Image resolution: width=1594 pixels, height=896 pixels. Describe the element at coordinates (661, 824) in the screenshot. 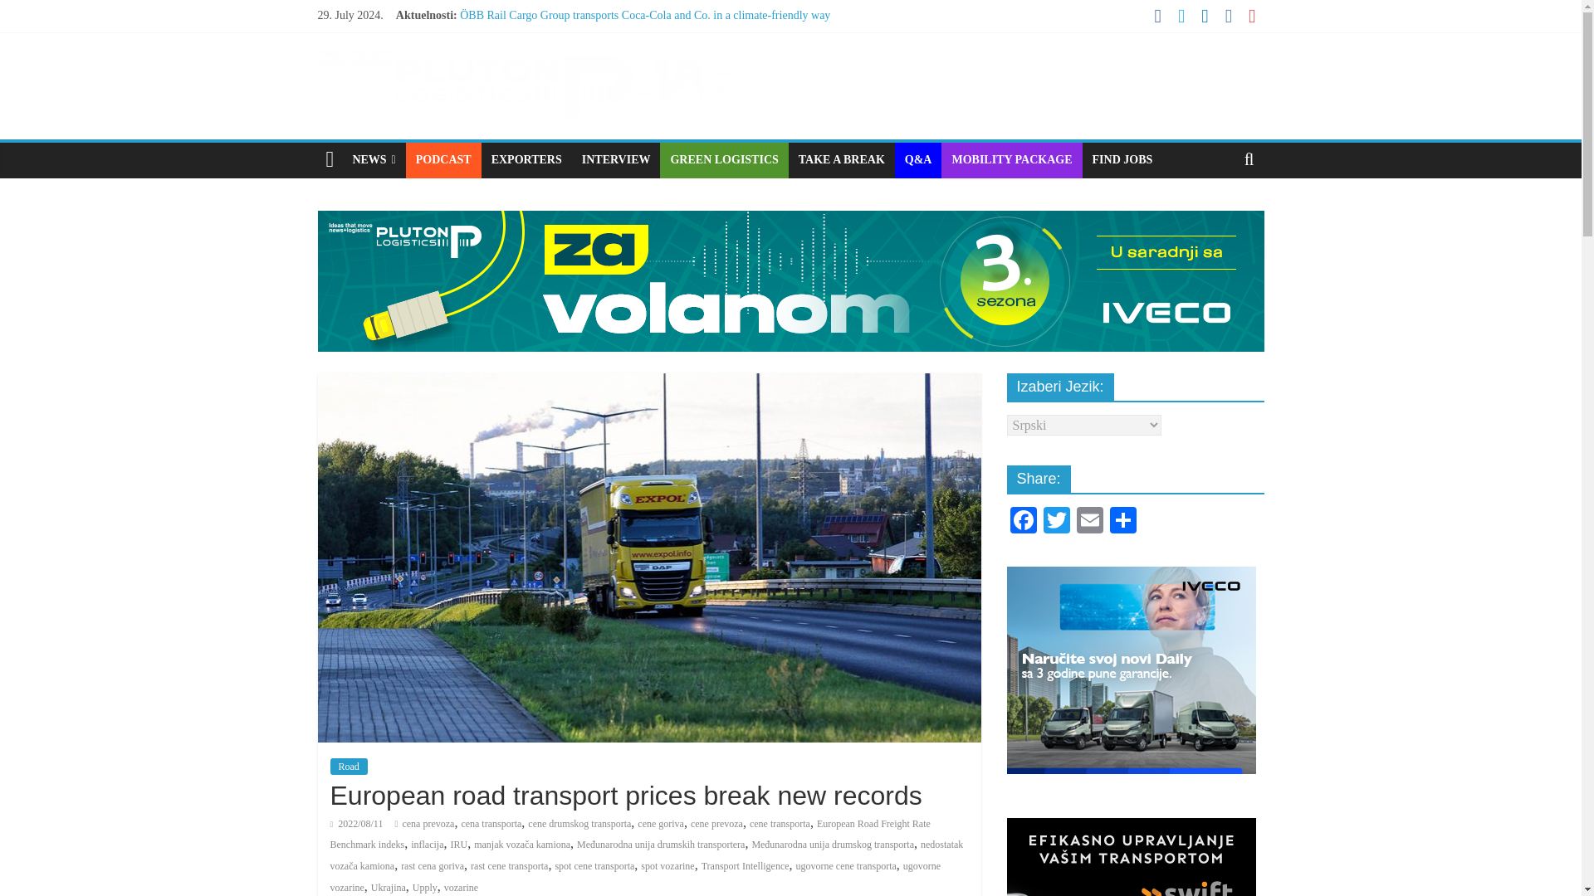

I see `cene goriva` at that location.